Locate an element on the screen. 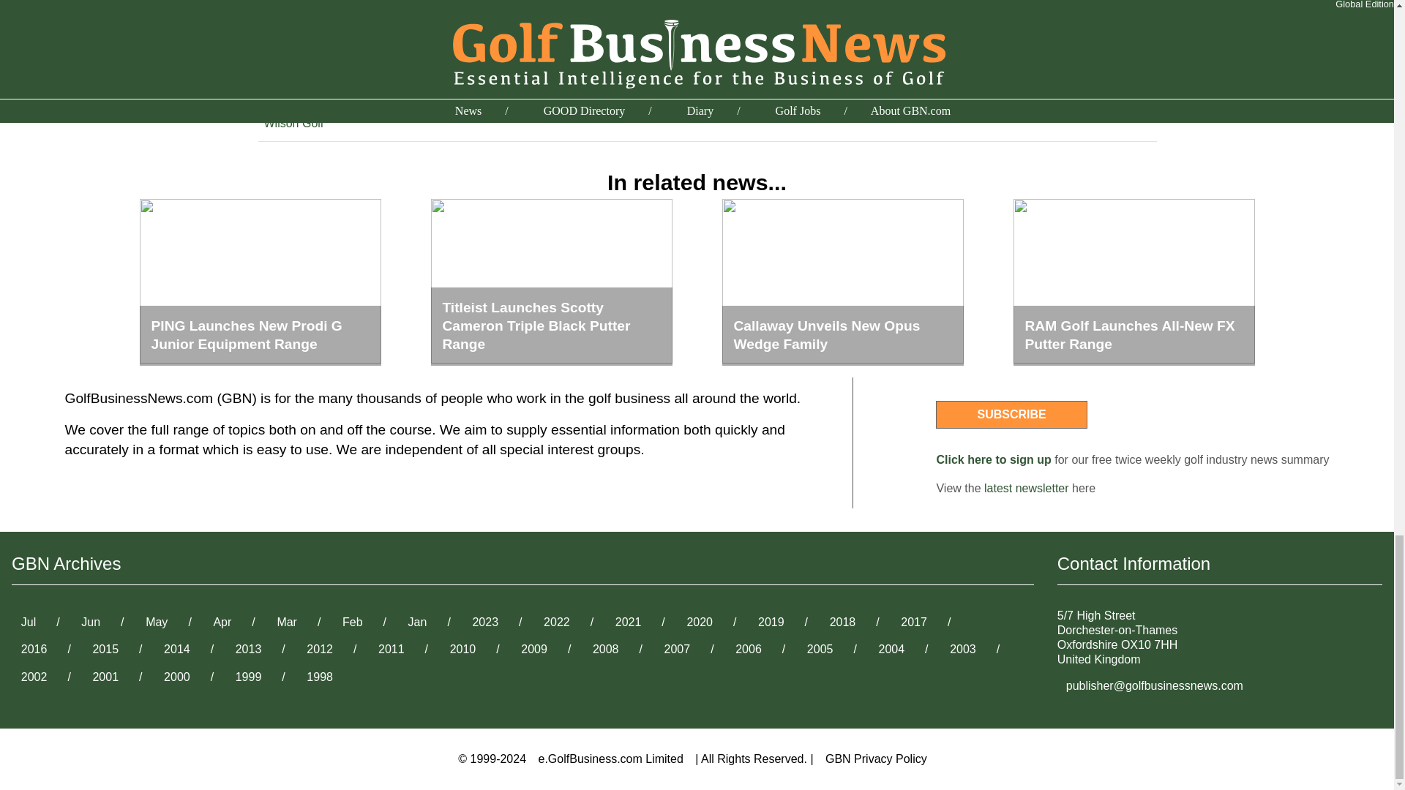  Callaway Unveils New Opus Wedge Family is located at coordinates (842, 282).